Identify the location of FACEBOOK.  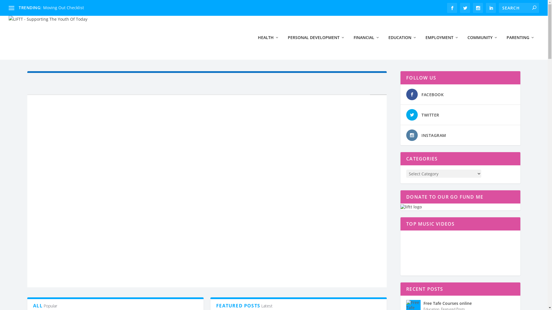
(432, 95).